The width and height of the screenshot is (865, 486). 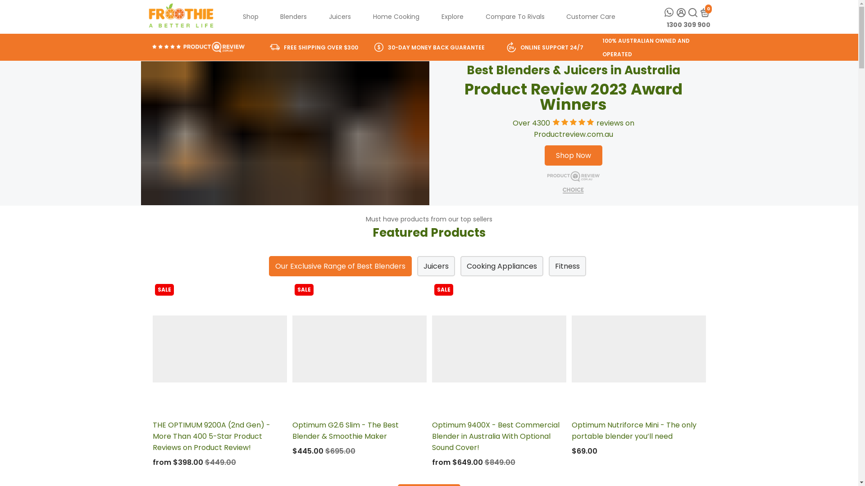 I want to click on SALE, so click(x=359, y=349).